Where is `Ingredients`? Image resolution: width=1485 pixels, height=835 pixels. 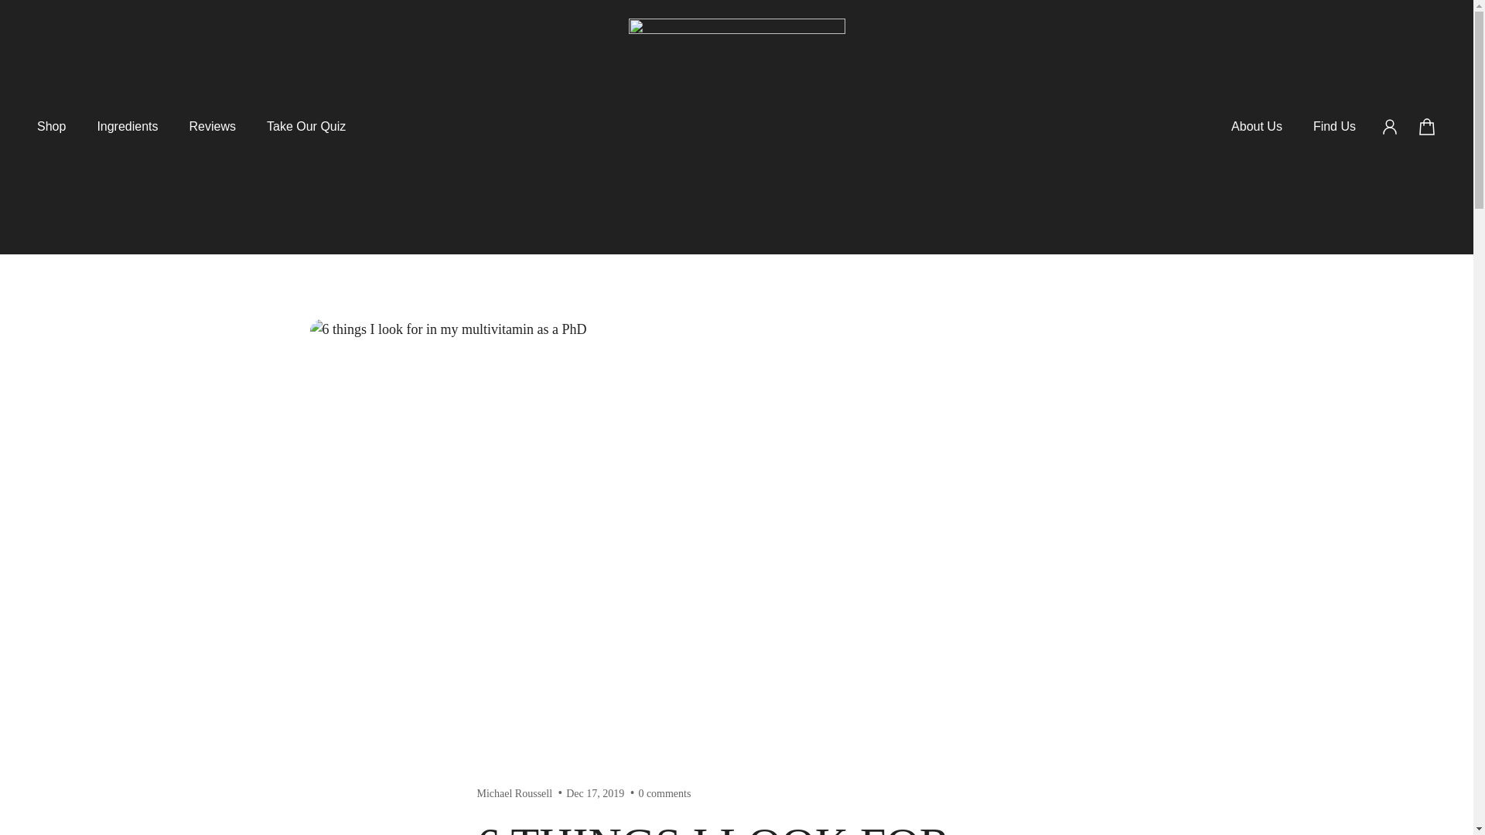 Ingredients is located at coordinates (127, 135).